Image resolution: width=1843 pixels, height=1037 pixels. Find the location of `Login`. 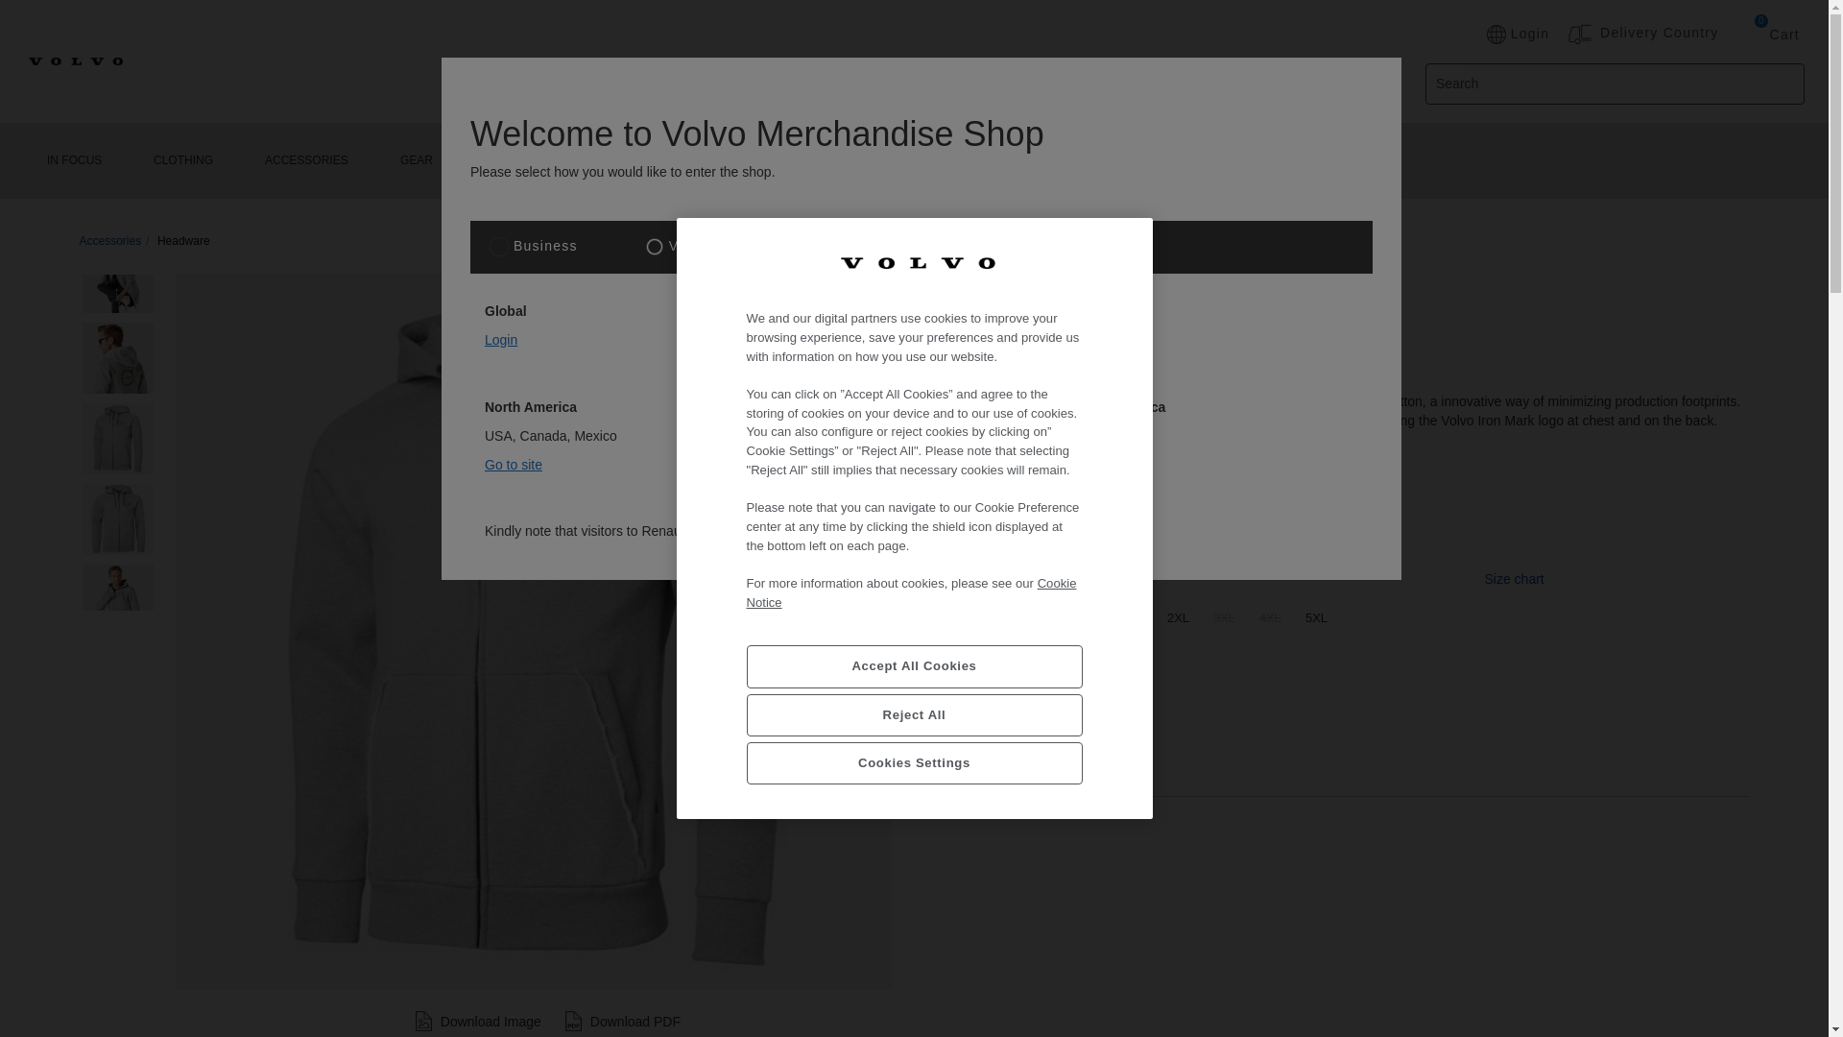

Login is located at coordinates (1517, 35).